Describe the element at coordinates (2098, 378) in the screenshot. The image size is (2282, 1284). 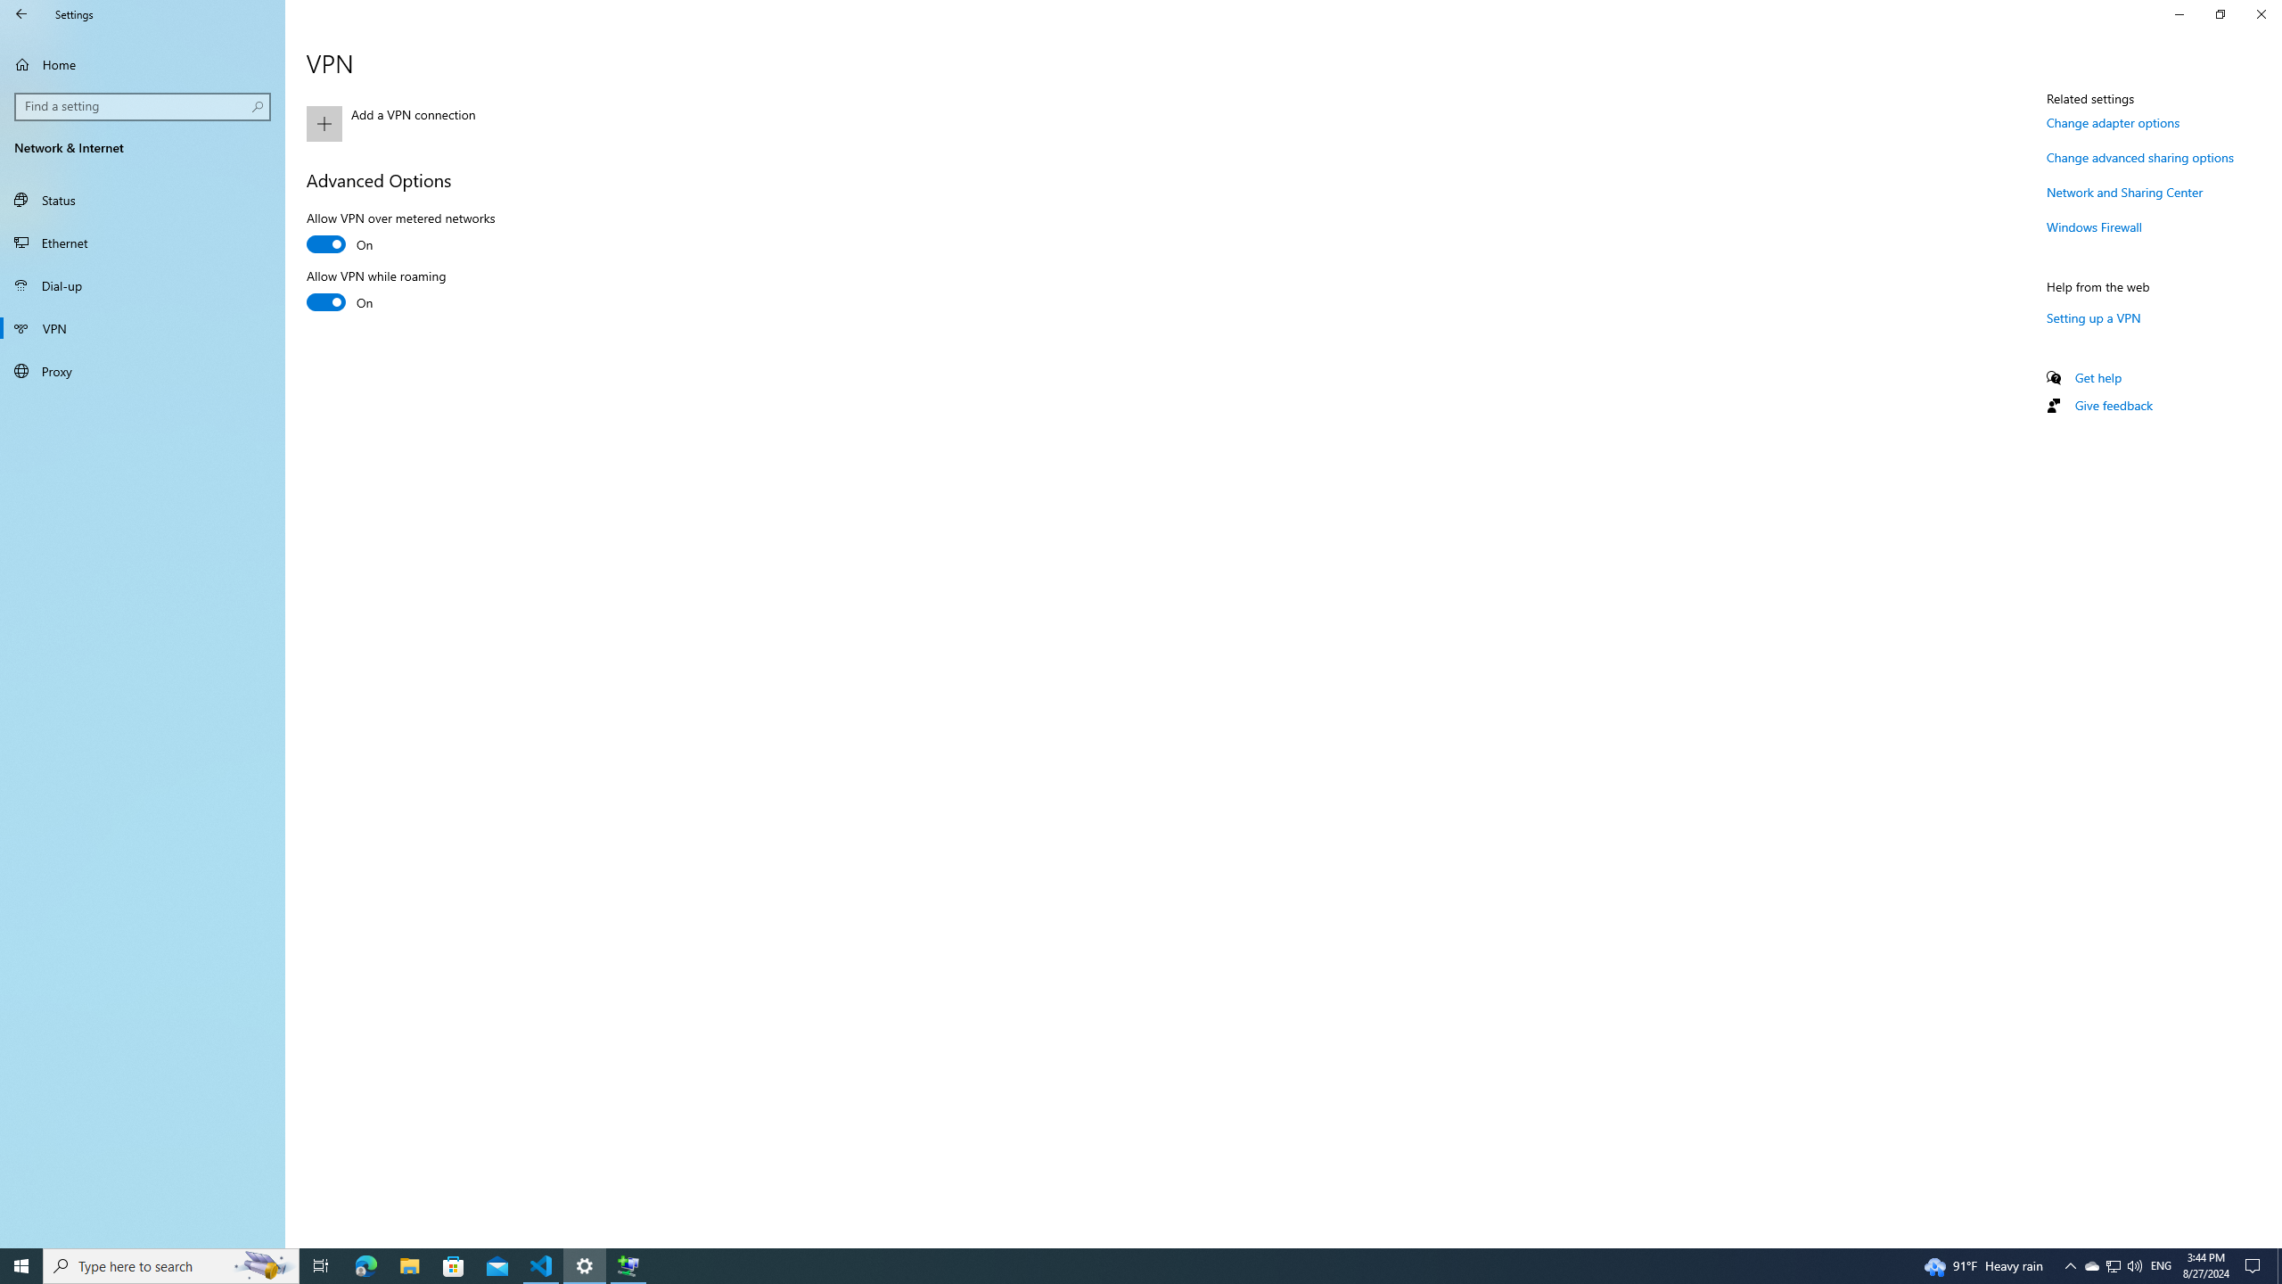
I see `Get help` at that location.